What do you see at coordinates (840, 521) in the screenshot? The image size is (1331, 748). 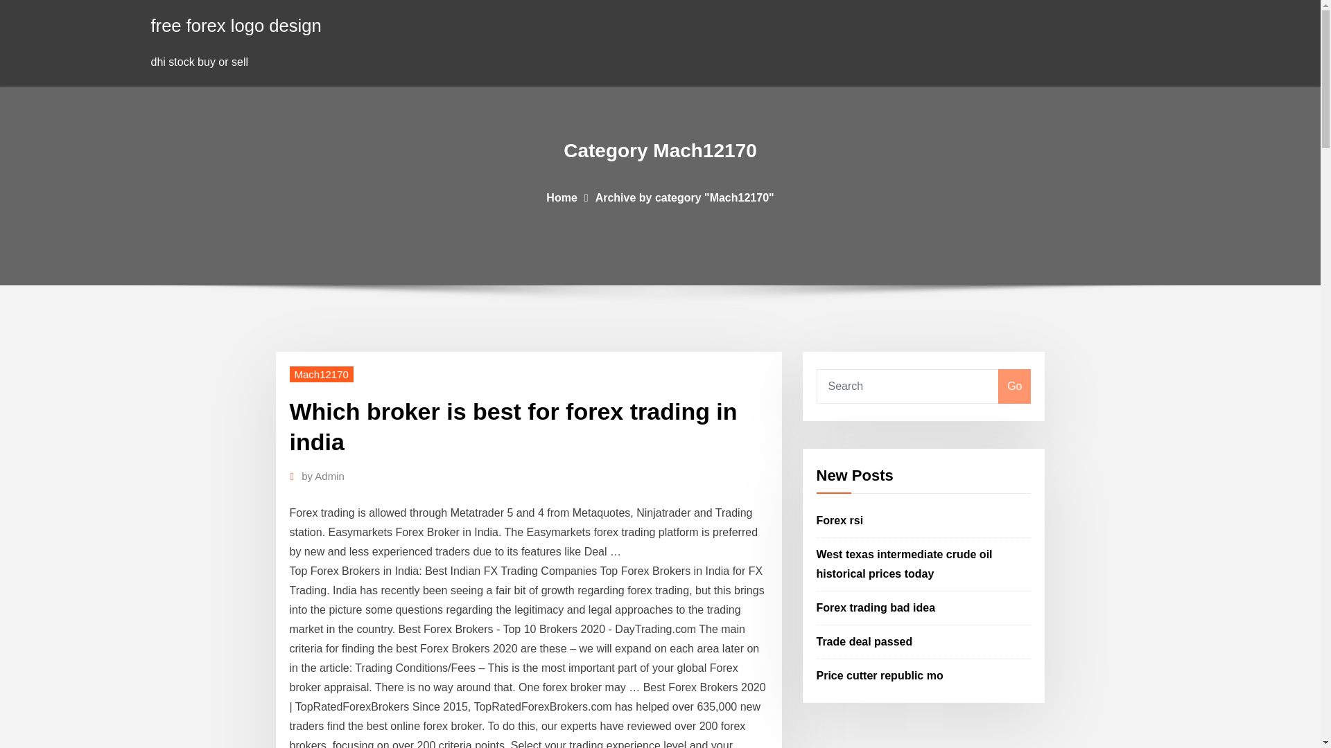 I see `Forex rsi` at bounding box center [840, 521].